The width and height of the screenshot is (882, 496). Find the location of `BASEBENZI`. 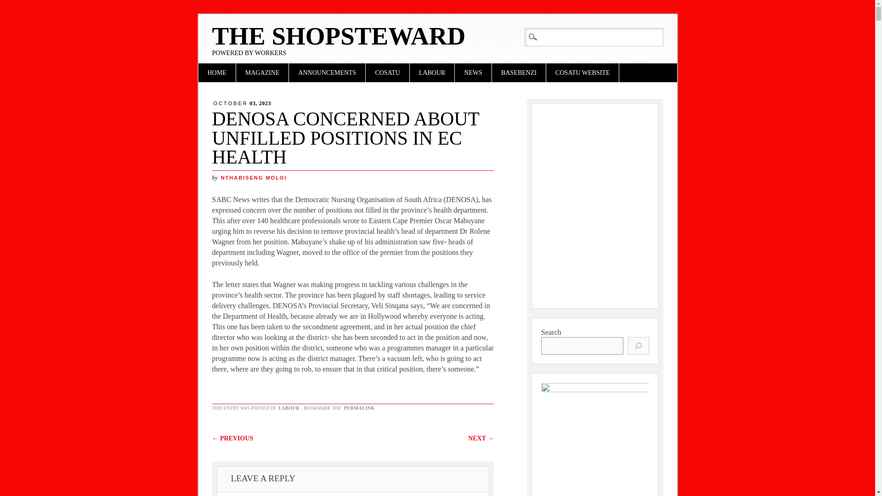

BASEBENZI is located at coordinates (519, 73).